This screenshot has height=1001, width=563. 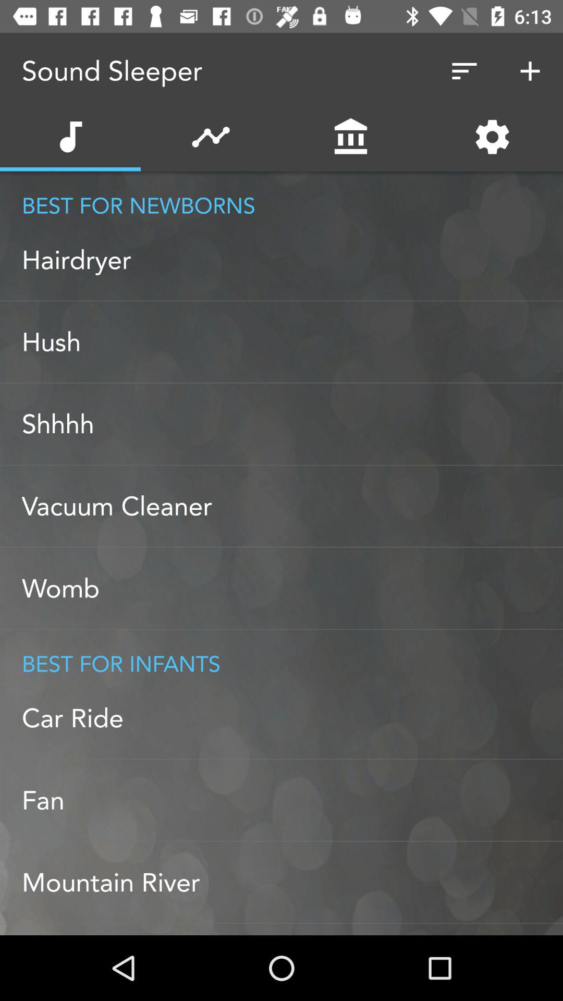 What do you see at coordinates (292, 718) in the screenshot?
I see `press the car ride item` at bounding box center [292, 718].